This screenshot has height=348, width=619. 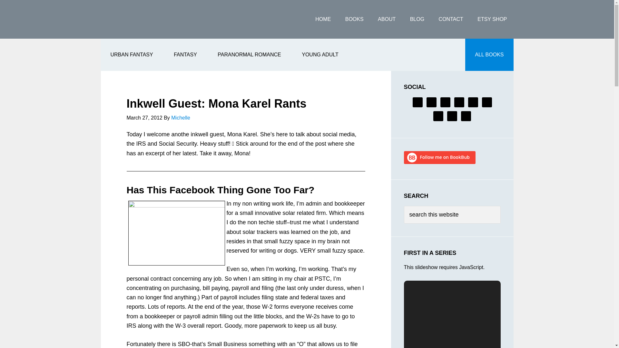 I want to click on Michelle Miles Author, so click(x=152, y=19).